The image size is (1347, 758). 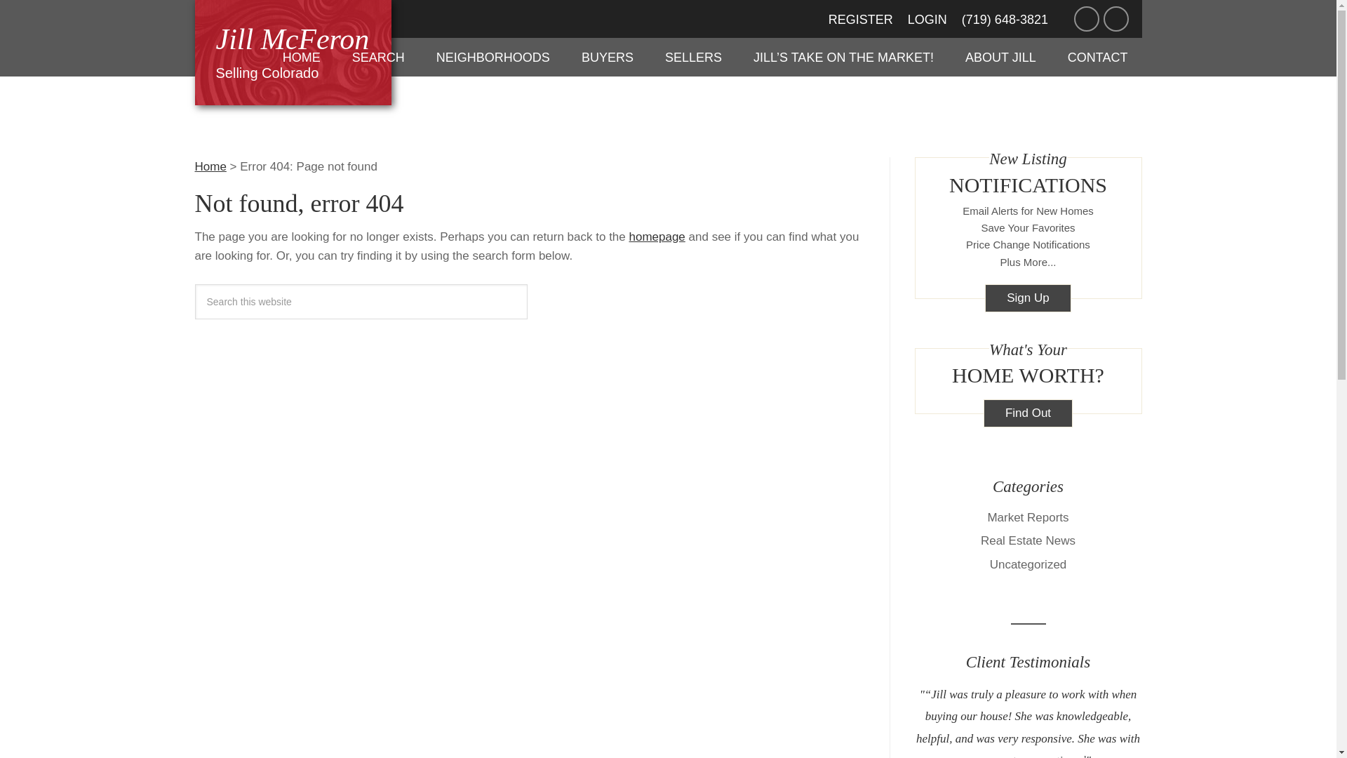 I want to click on Search, so click(x=1027, y=517).